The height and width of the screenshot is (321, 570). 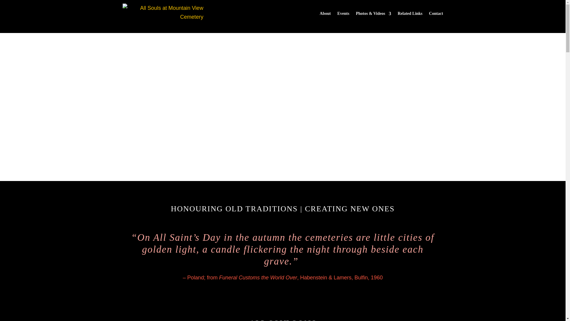 I want to click on Related Links, so click(x=410, y=13).